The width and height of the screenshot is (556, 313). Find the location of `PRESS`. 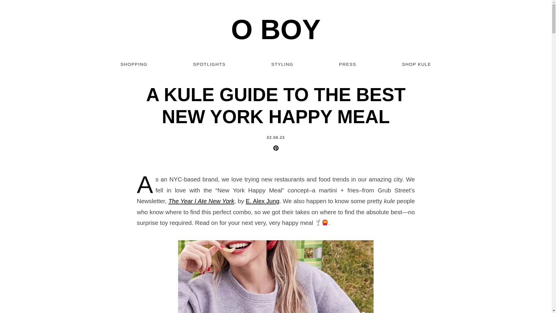

PRESS is located at coordinates (348, 64).